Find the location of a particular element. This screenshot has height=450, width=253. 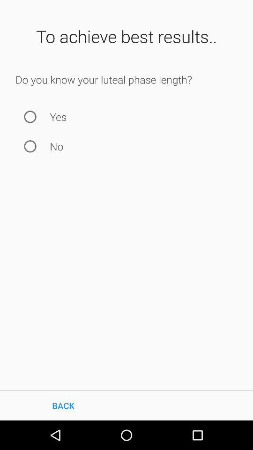

answer question is located at coordinates (30, 146).